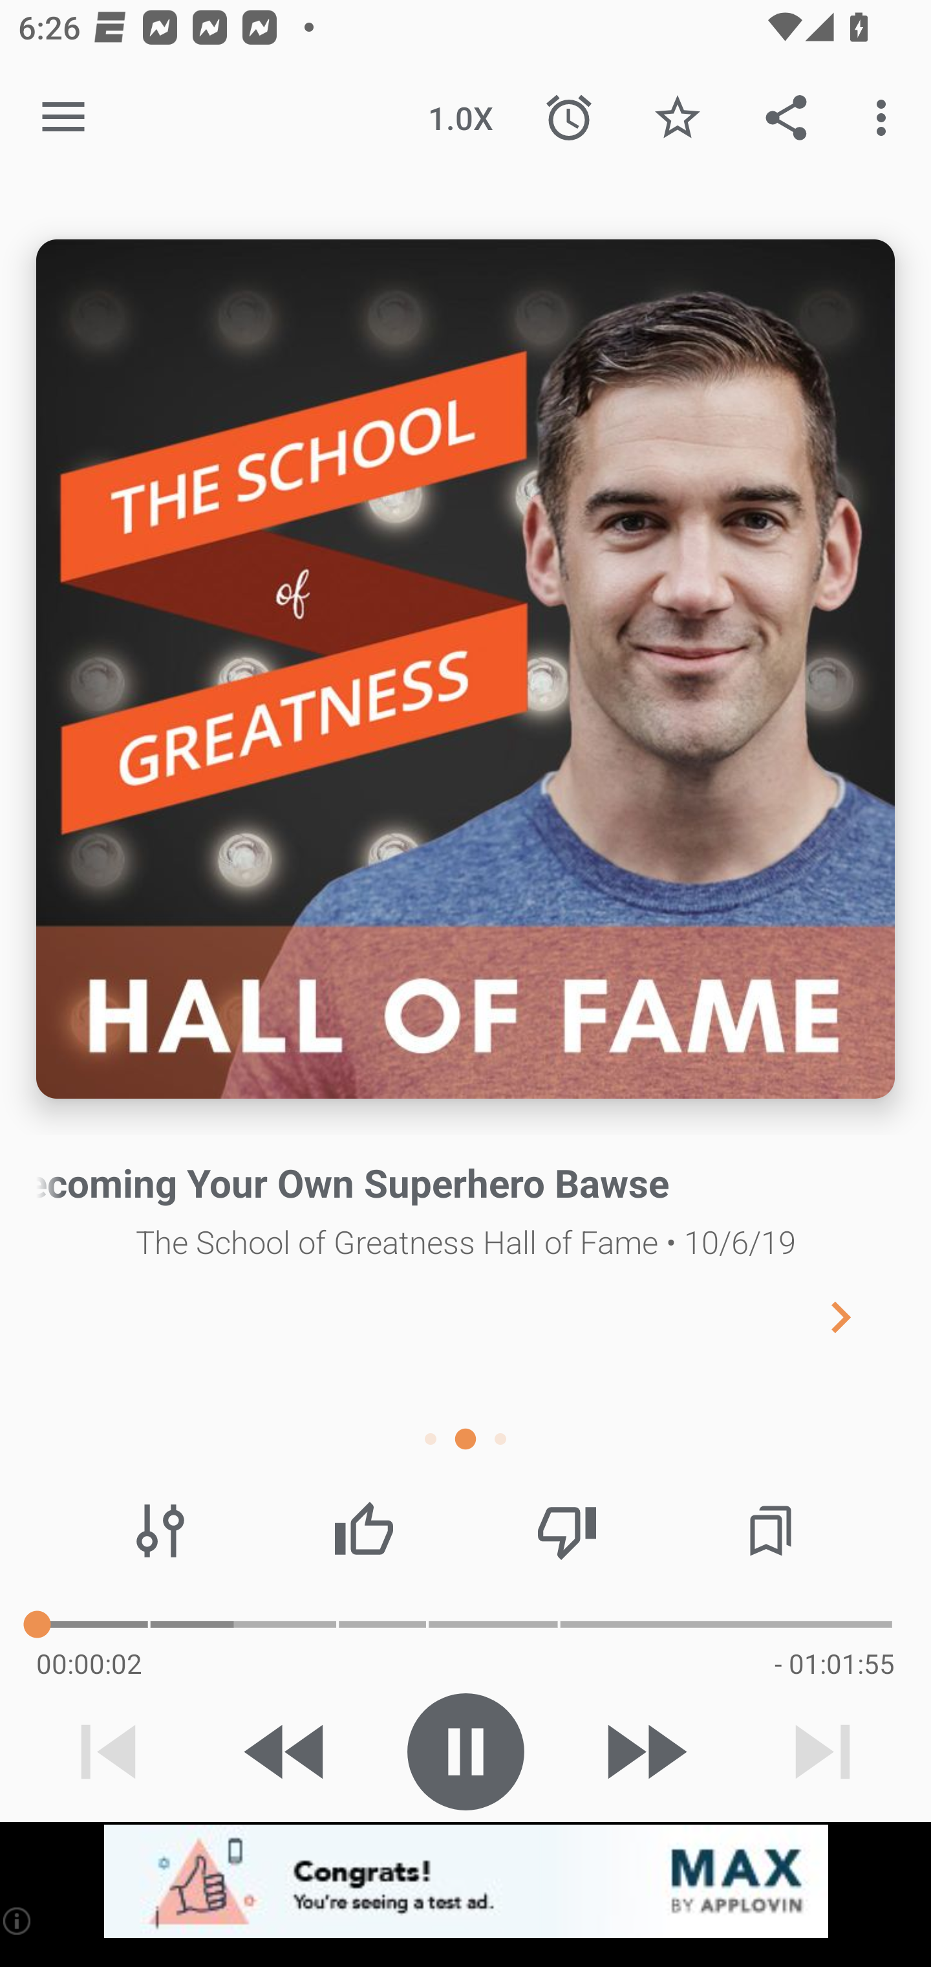 The image size is (931, 1967). I want to click on Skip 30s forward, so click(644, 1752).